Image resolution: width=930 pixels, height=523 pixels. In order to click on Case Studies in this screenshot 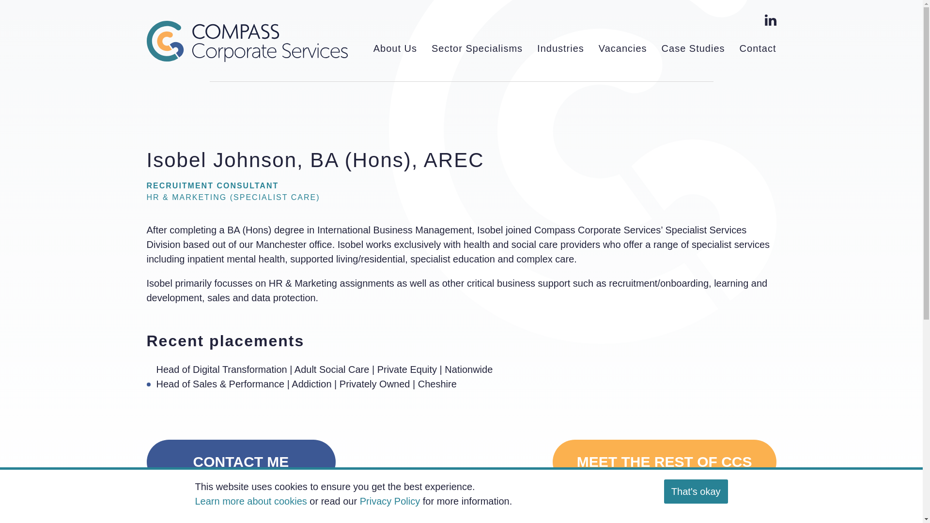, I will do `click(693, 48)`.